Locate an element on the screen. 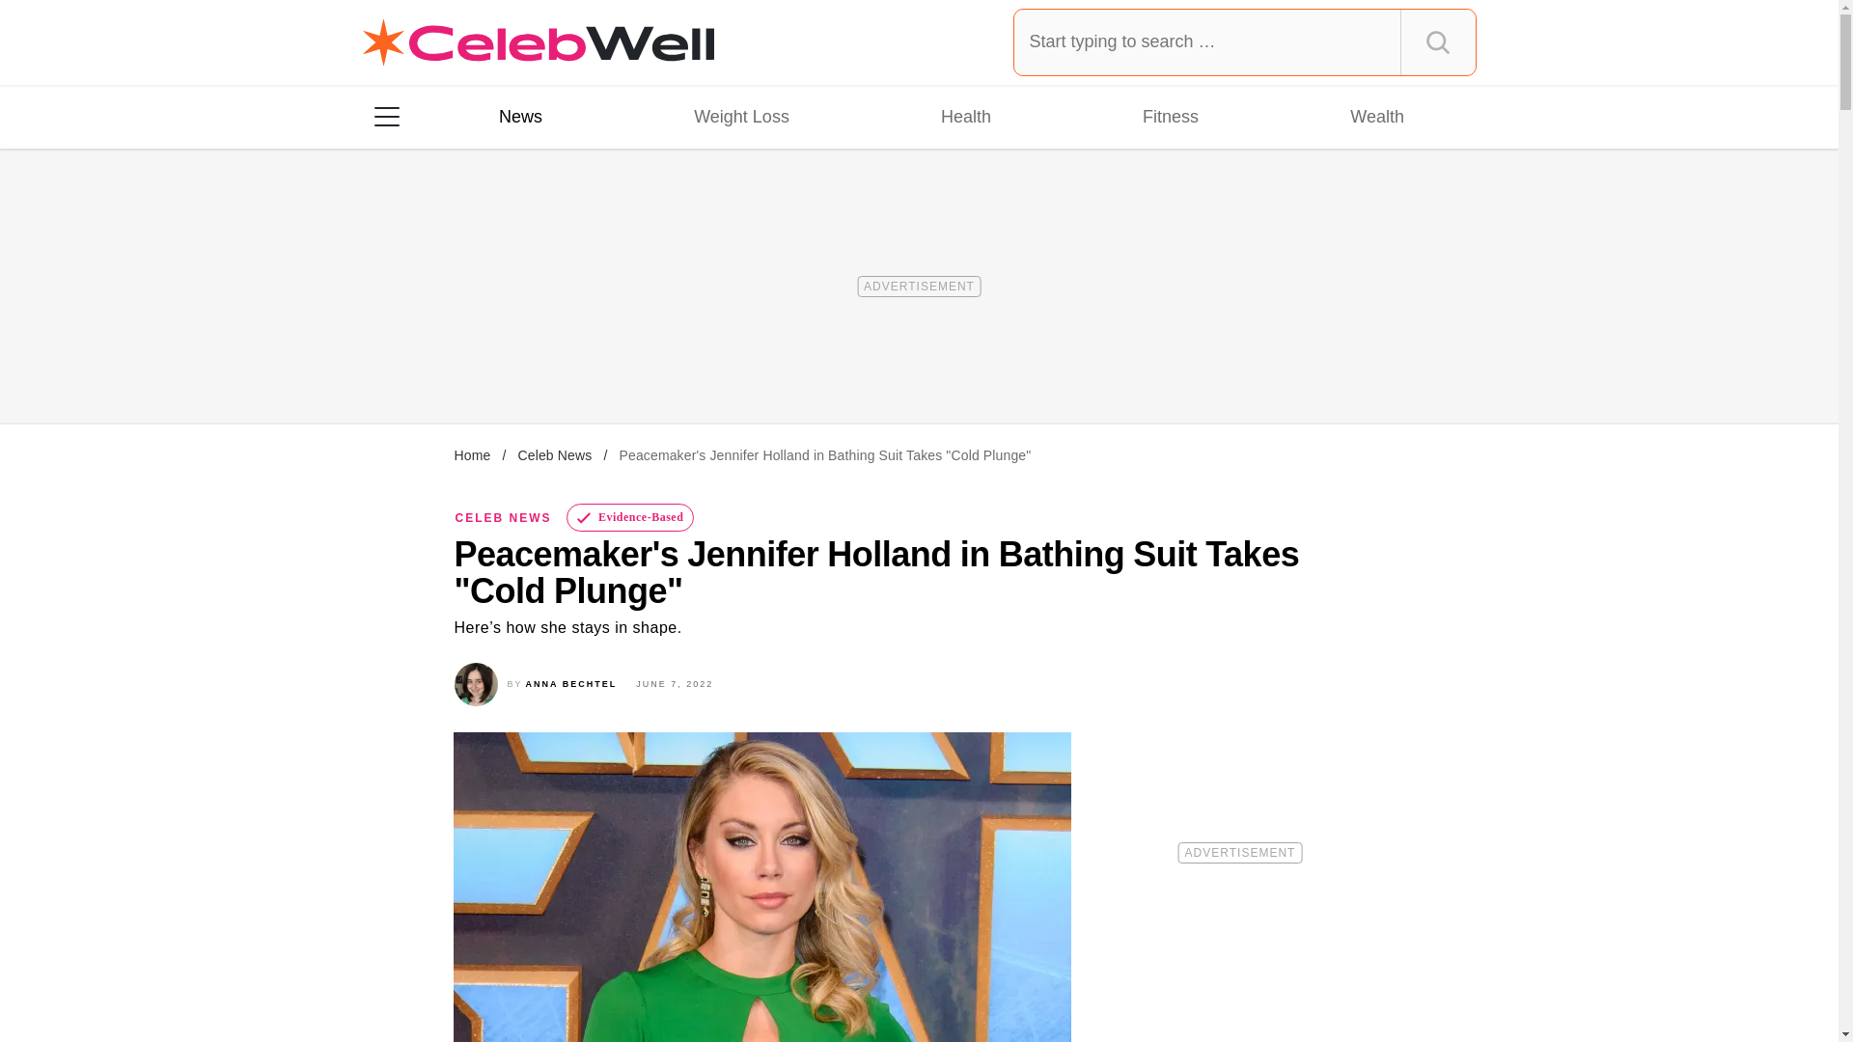 The width and height of the screenshot is (1853, 1042). Celebwell Homepage is located at coordinates (539, 42).